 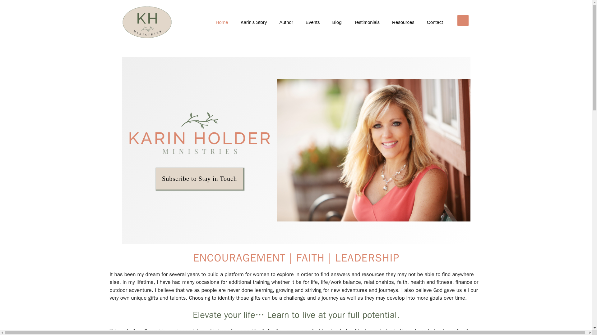 I want to click on Home, so click(x=222, y=22).